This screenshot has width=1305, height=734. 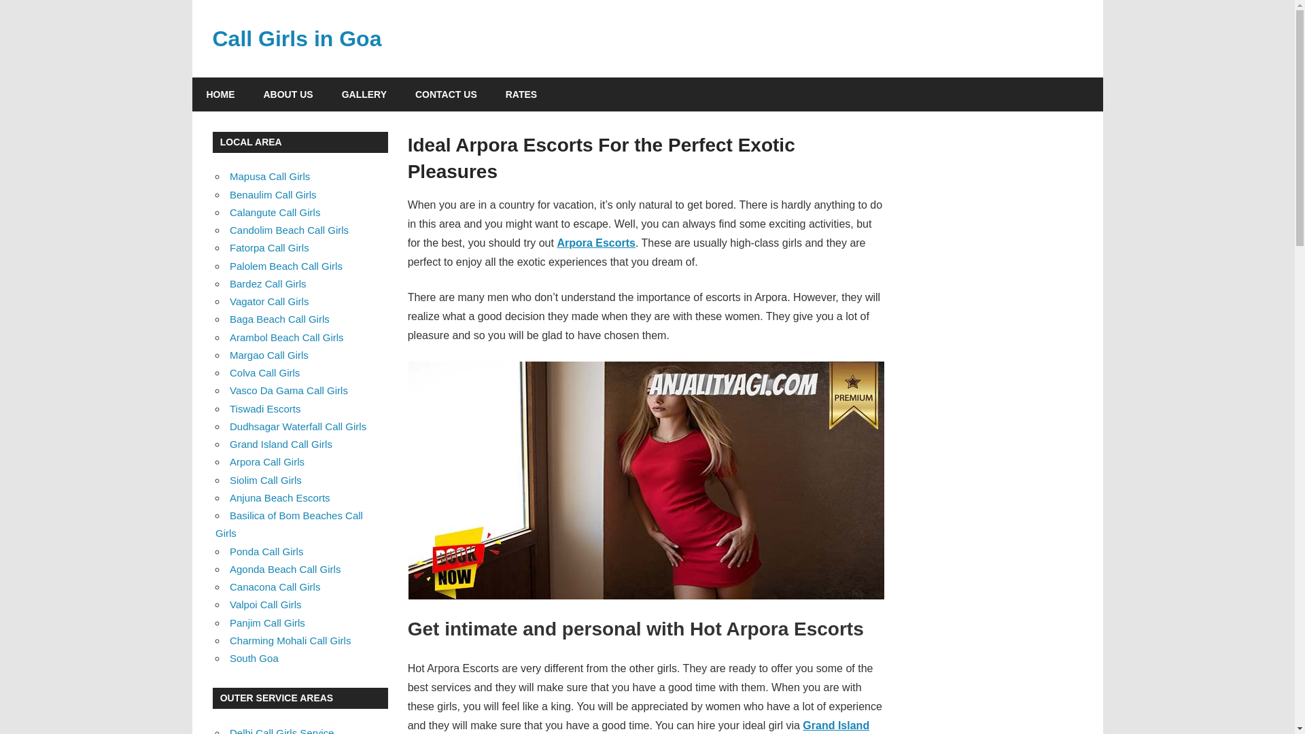 I want to click on Palolem Beach Call Girls, so click(x=285, y=266).